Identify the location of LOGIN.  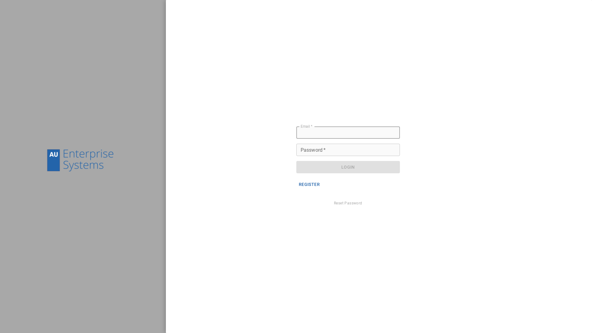
(348, 167).